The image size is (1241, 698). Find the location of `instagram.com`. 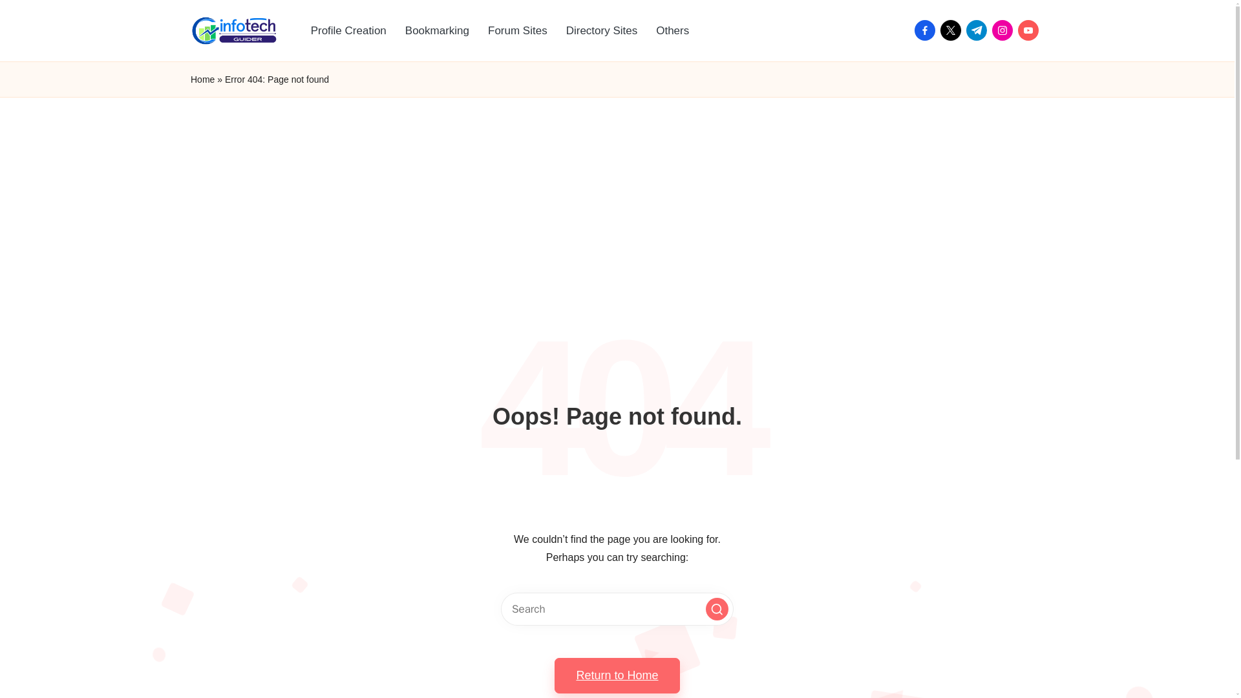

instagram.com is located at coordinates (1004, 30).